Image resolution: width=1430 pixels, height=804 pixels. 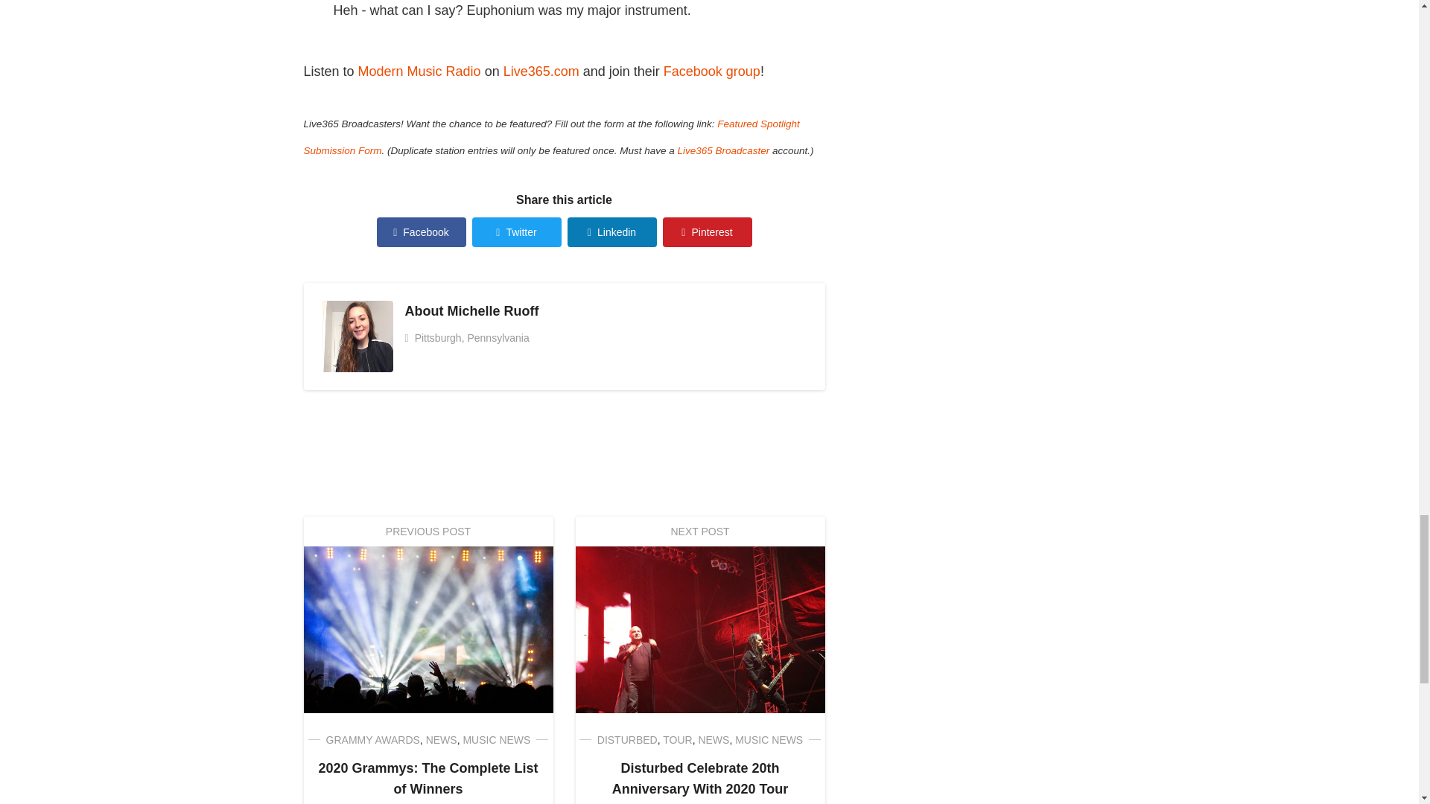 What do you see at coordinates (551, 137) in the screenshot?
I see `Featured Spotlight Submission Form` at bounding box center [551, 137].